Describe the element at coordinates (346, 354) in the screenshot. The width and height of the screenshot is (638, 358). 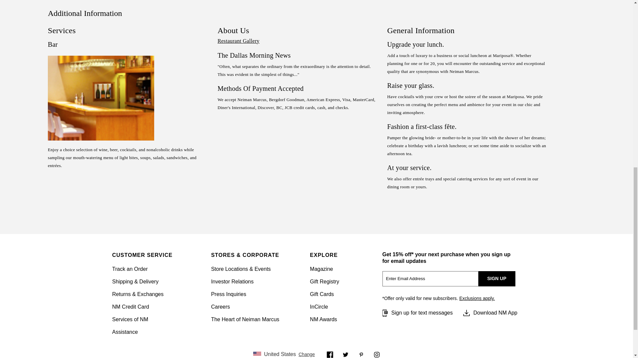
I see `Neiman Marcus on Twitter` at that location.